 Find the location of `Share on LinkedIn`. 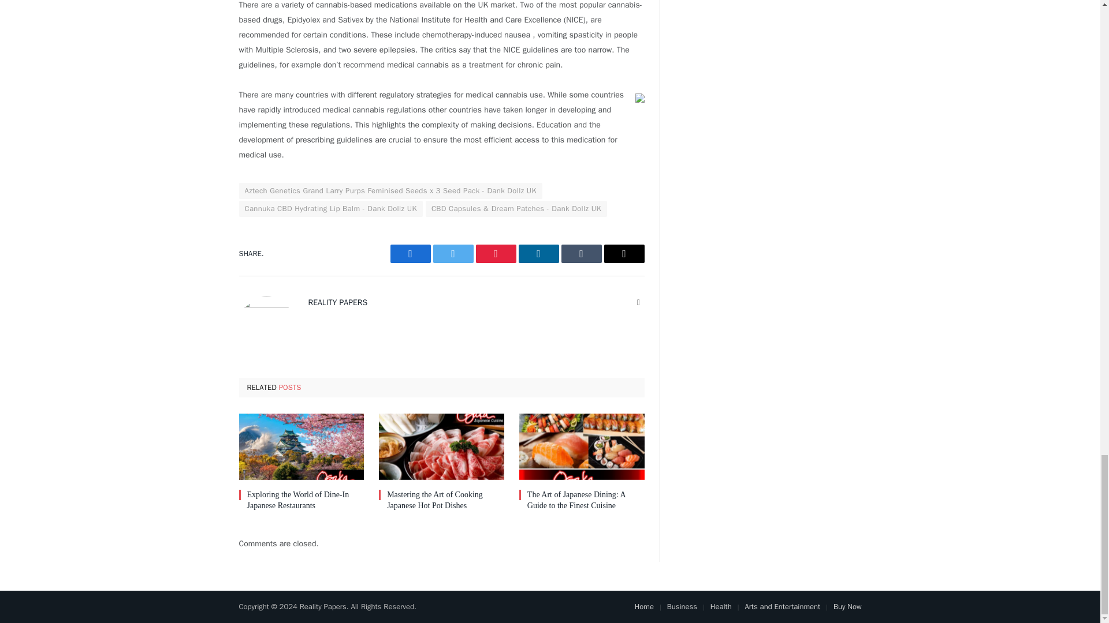

Share on LinkedIn is located at coordinates (538, 254).